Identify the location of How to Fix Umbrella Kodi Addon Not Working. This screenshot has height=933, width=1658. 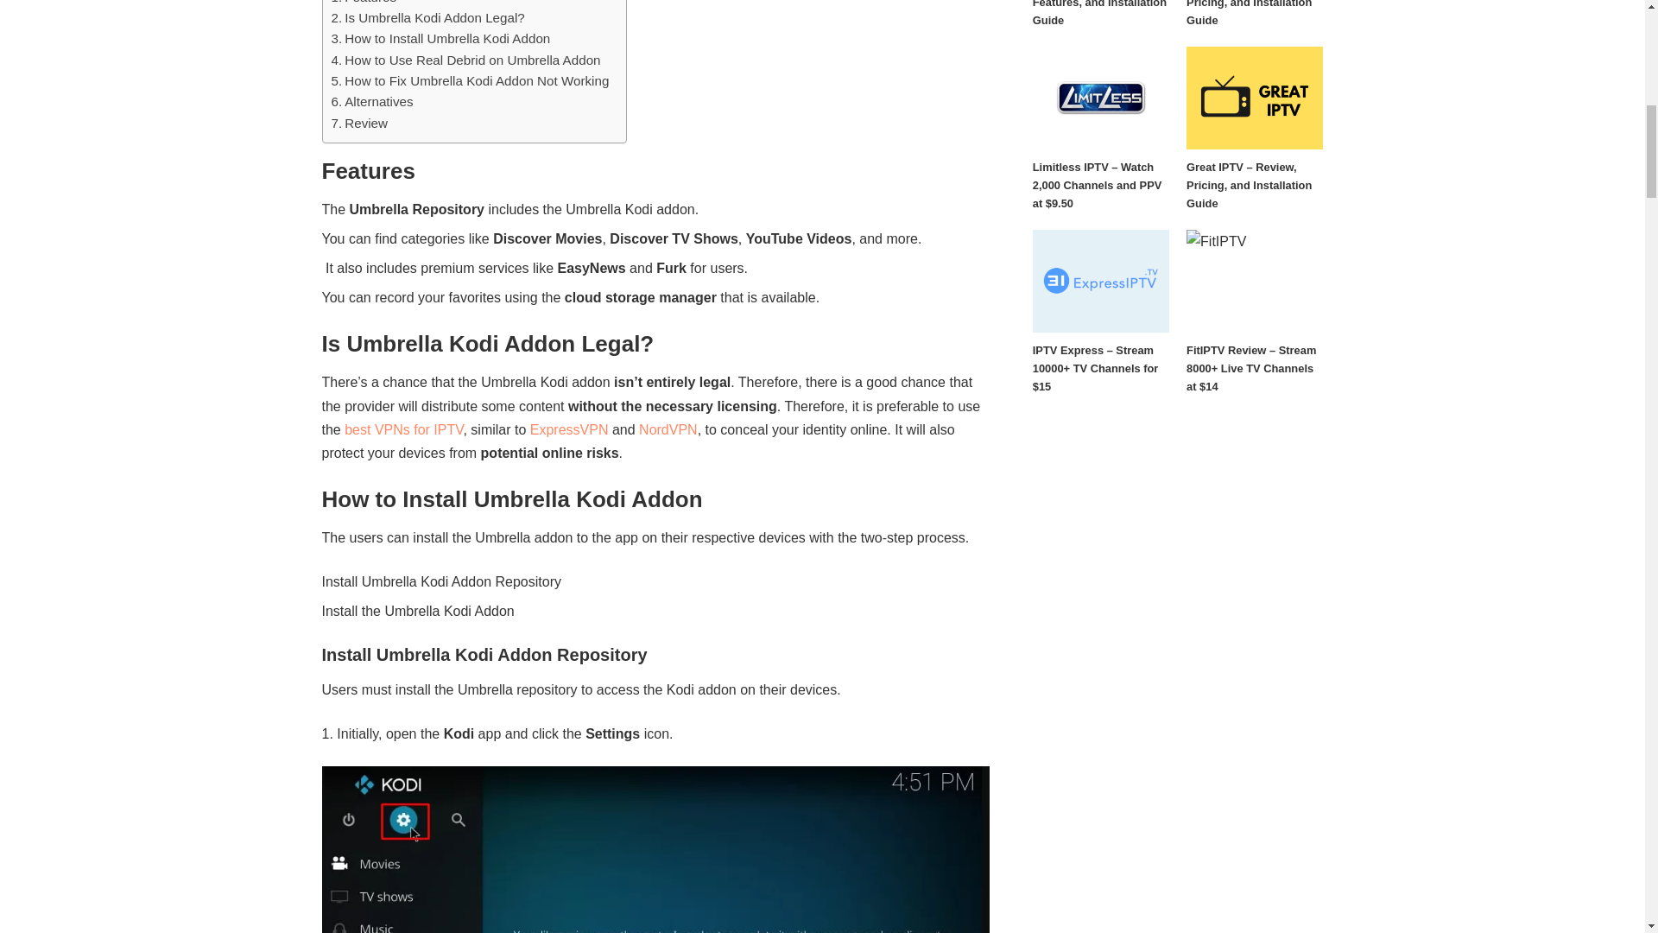
(471, 81).